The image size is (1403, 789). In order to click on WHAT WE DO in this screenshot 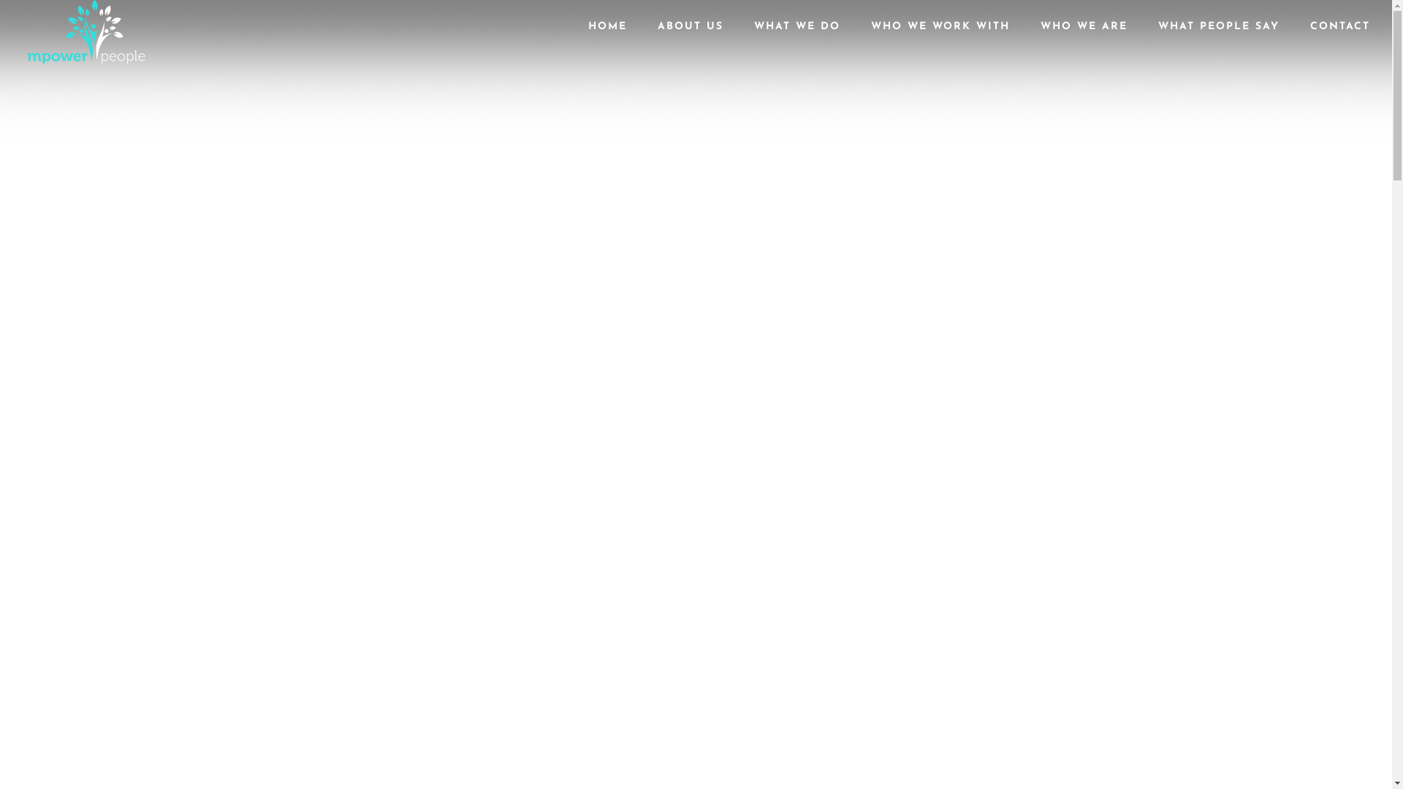, I will do `click(797, 38)`.